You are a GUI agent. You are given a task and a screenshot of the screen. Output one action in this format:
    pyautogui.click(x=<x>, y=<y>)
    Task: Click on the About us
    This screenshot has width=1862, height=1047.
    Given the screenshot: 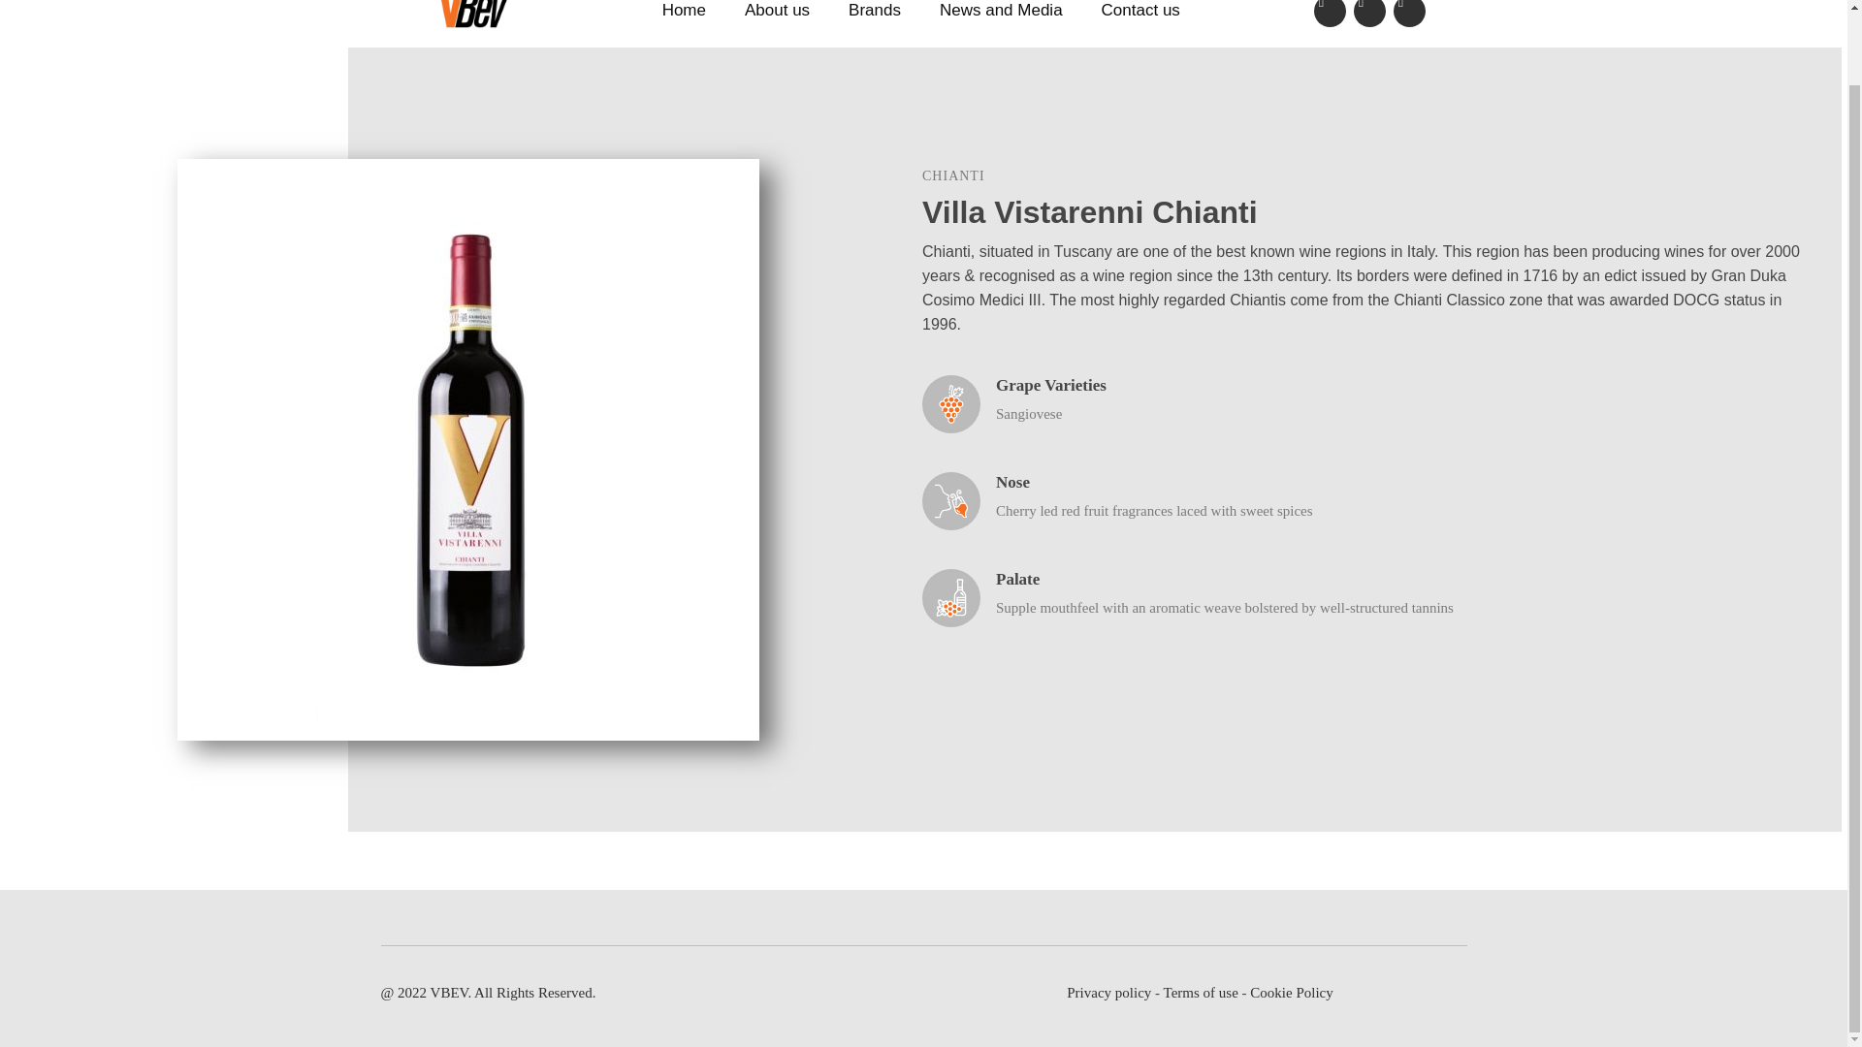 What is the action you would take?
    pyautogui.click(x=777, y=14)
    